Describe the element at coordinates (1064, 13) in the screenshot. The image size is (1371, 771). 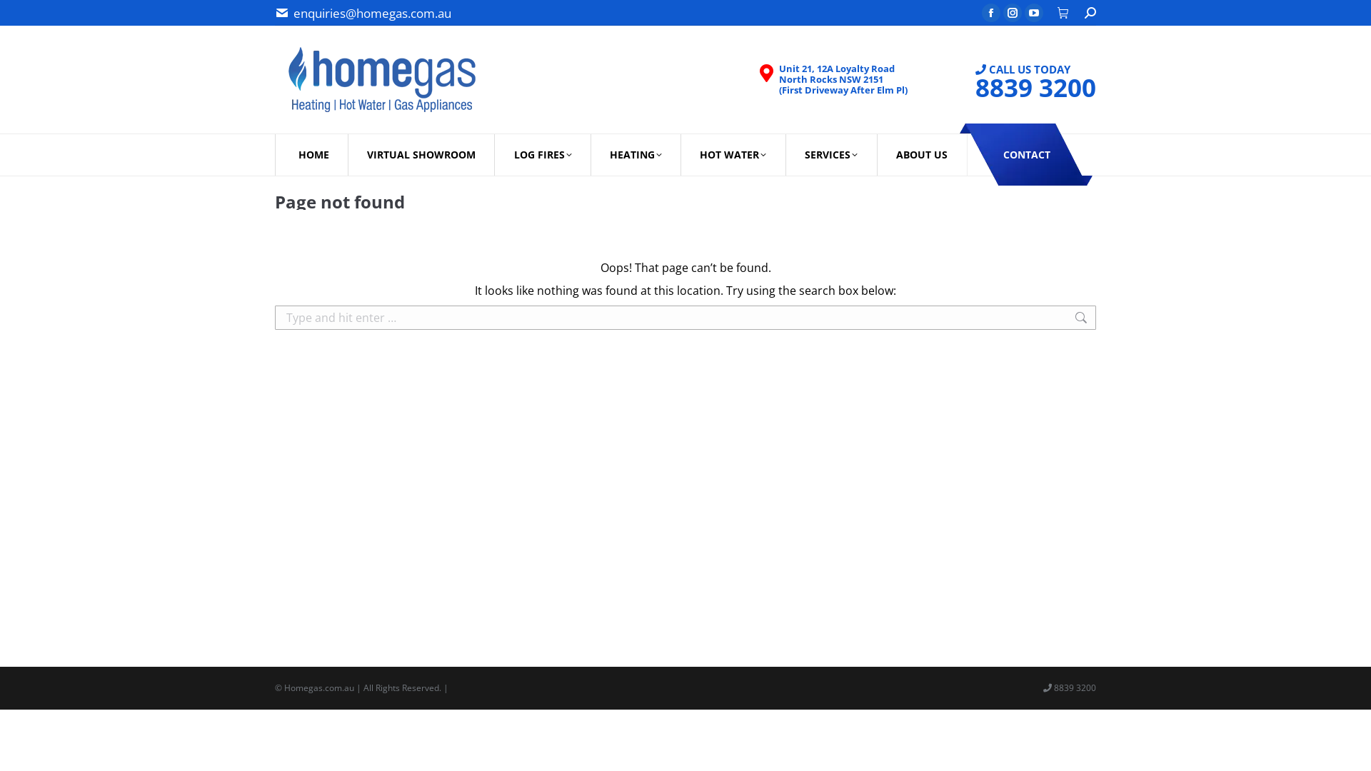
I see ` ` at that location.